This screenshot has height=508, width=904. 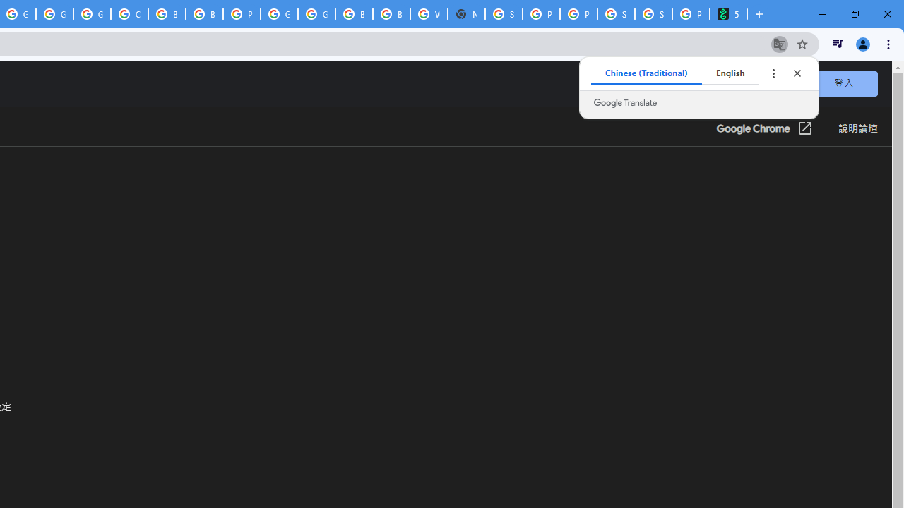 What do you see at coordinates (204, 14) in the screenshot?
I see `Browse Chrome as a guest - Computer - Google Chrome Help` at bounding box center [204, 14].